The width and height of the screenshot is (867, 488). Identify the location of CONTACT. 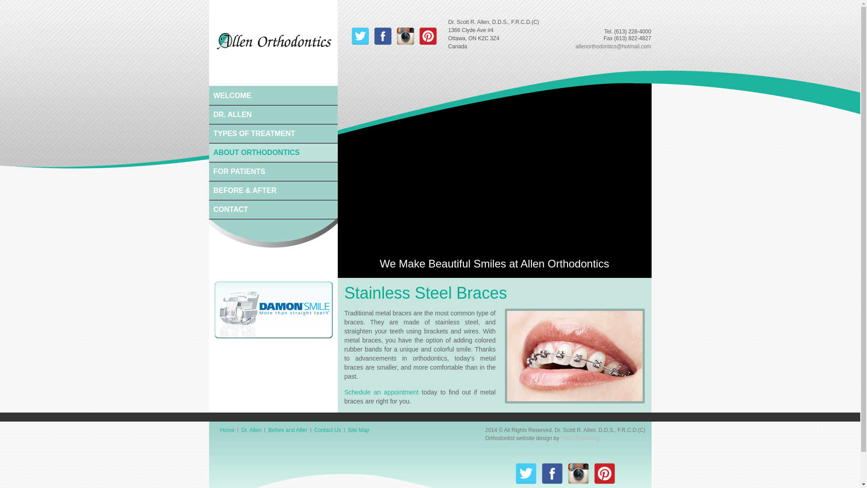
(273, 209).